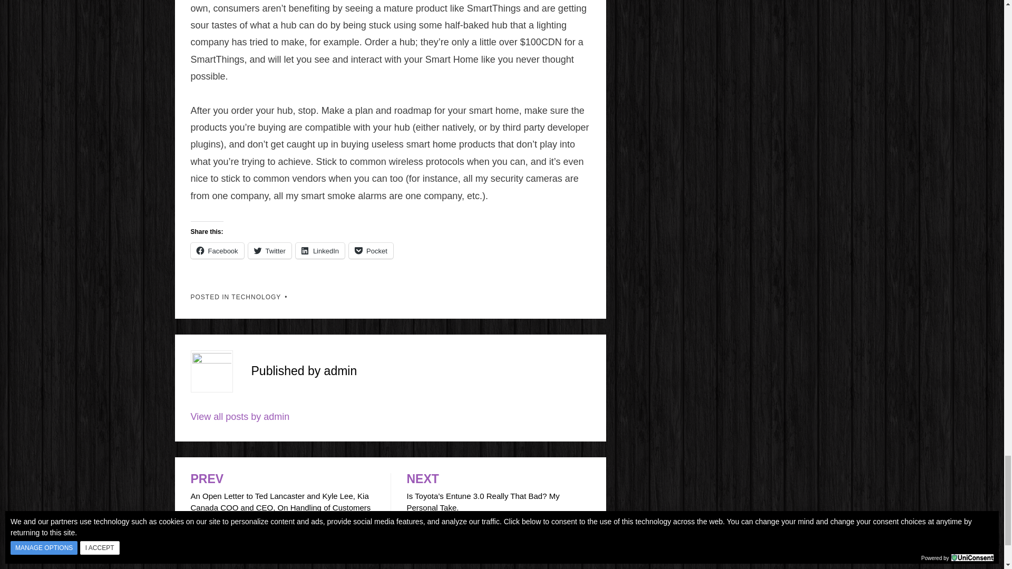 This screenshot has height=569, width=1012. What do you see at coordinates (269, 251) in the screenshot?
I see `Twitter` at bounding box center [269, 251].